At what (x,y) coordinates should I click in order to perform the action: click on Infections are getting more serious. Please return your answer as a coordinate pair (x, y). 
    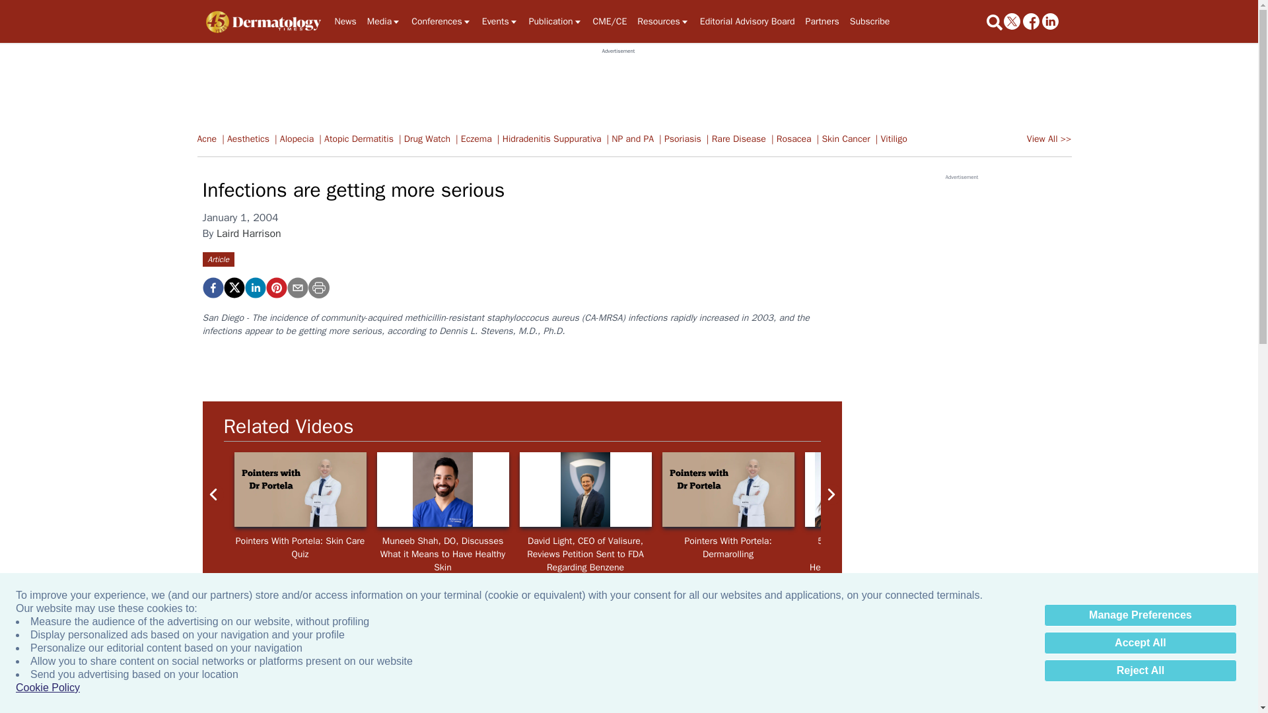
    Looking at the image, I should click on (212, 288).